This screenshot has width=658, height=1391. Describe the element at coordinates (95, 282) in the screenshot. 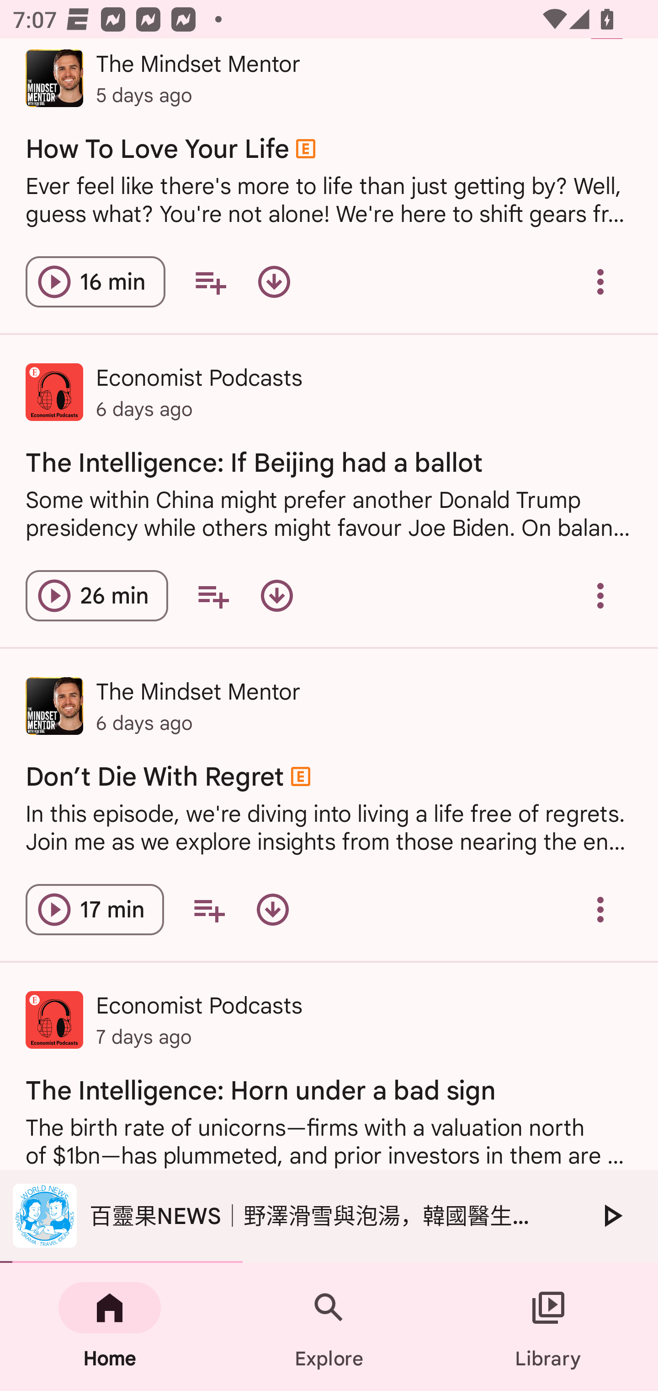

I see `Play episode How To Love Your Life 16 min` at that location.